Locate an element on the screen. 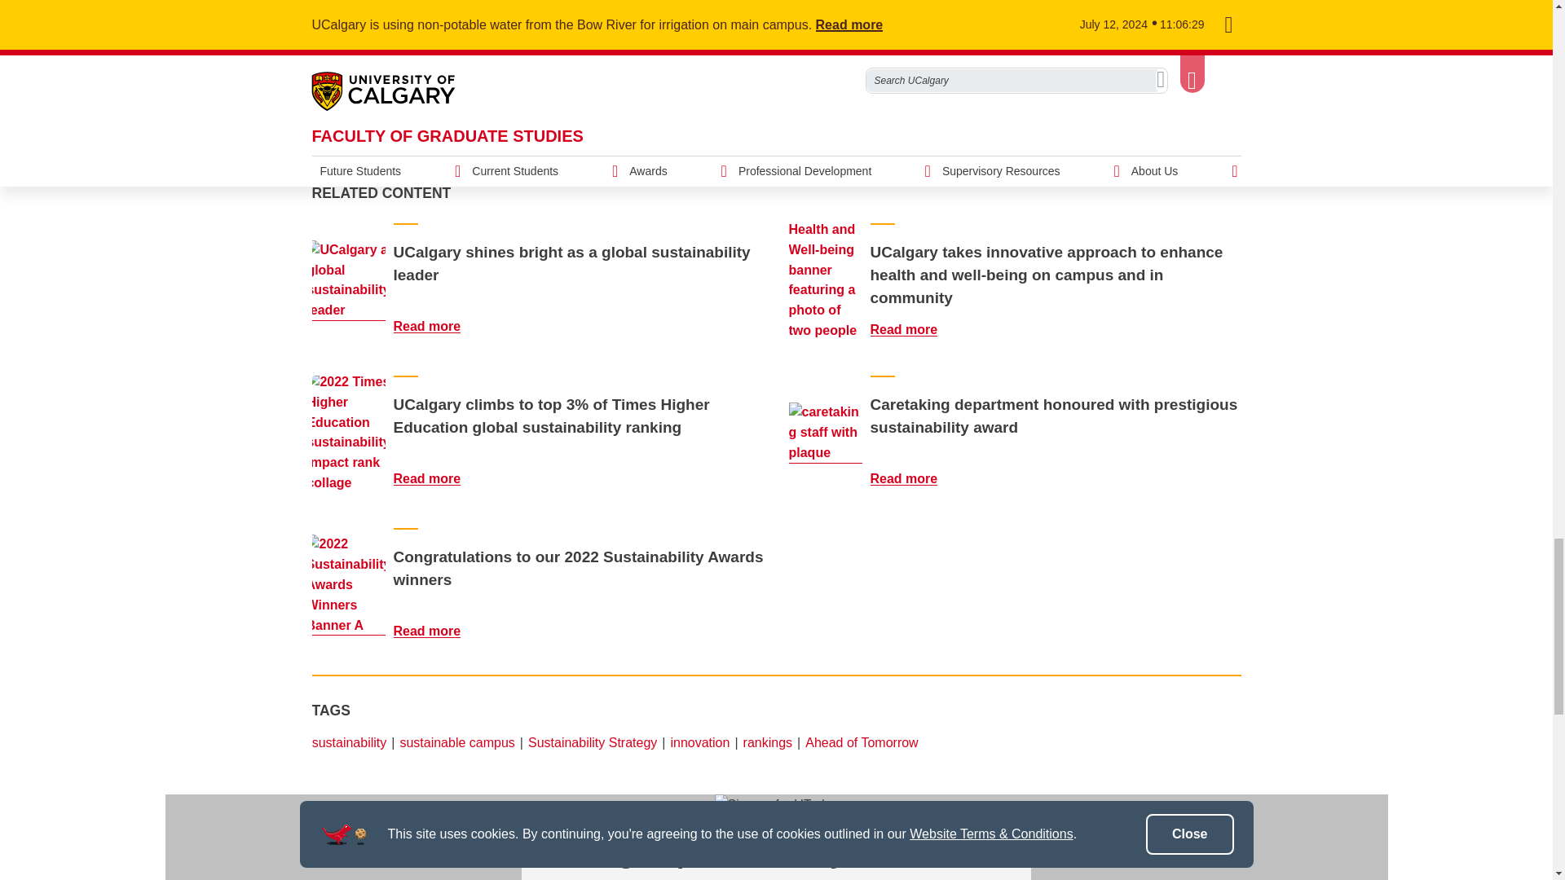 This screenshot has width=1565, height=880. UCalgary shines bright as a global sustainability leader   is located at coordinates (348, 280).